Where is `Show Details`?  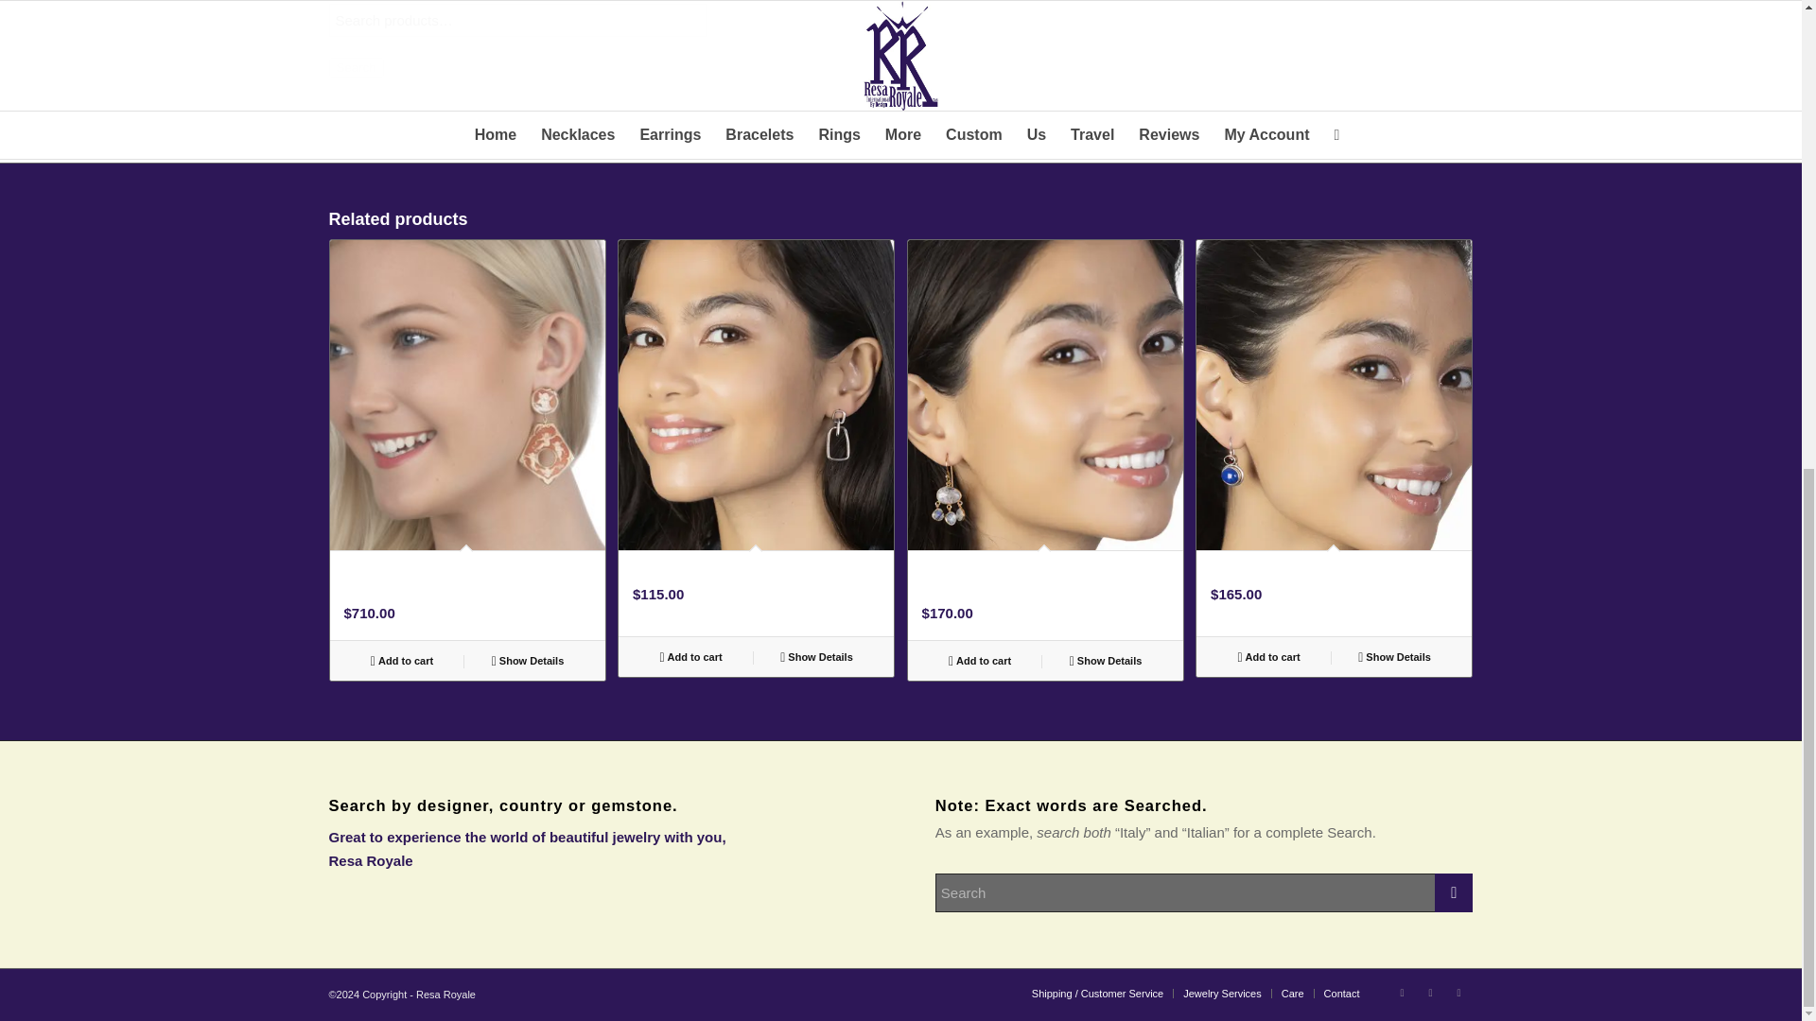
Show Details is located at coordinates (528, 660).